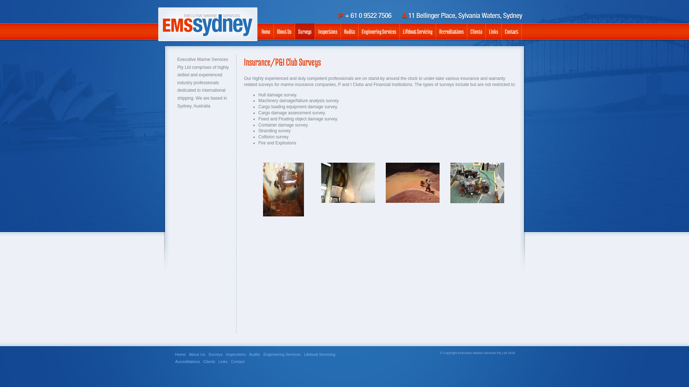 This screenshot has width=689, height=387. Describe the element at coordinates (187, 362) in the screenshot. I see `Accreditations` at that location.